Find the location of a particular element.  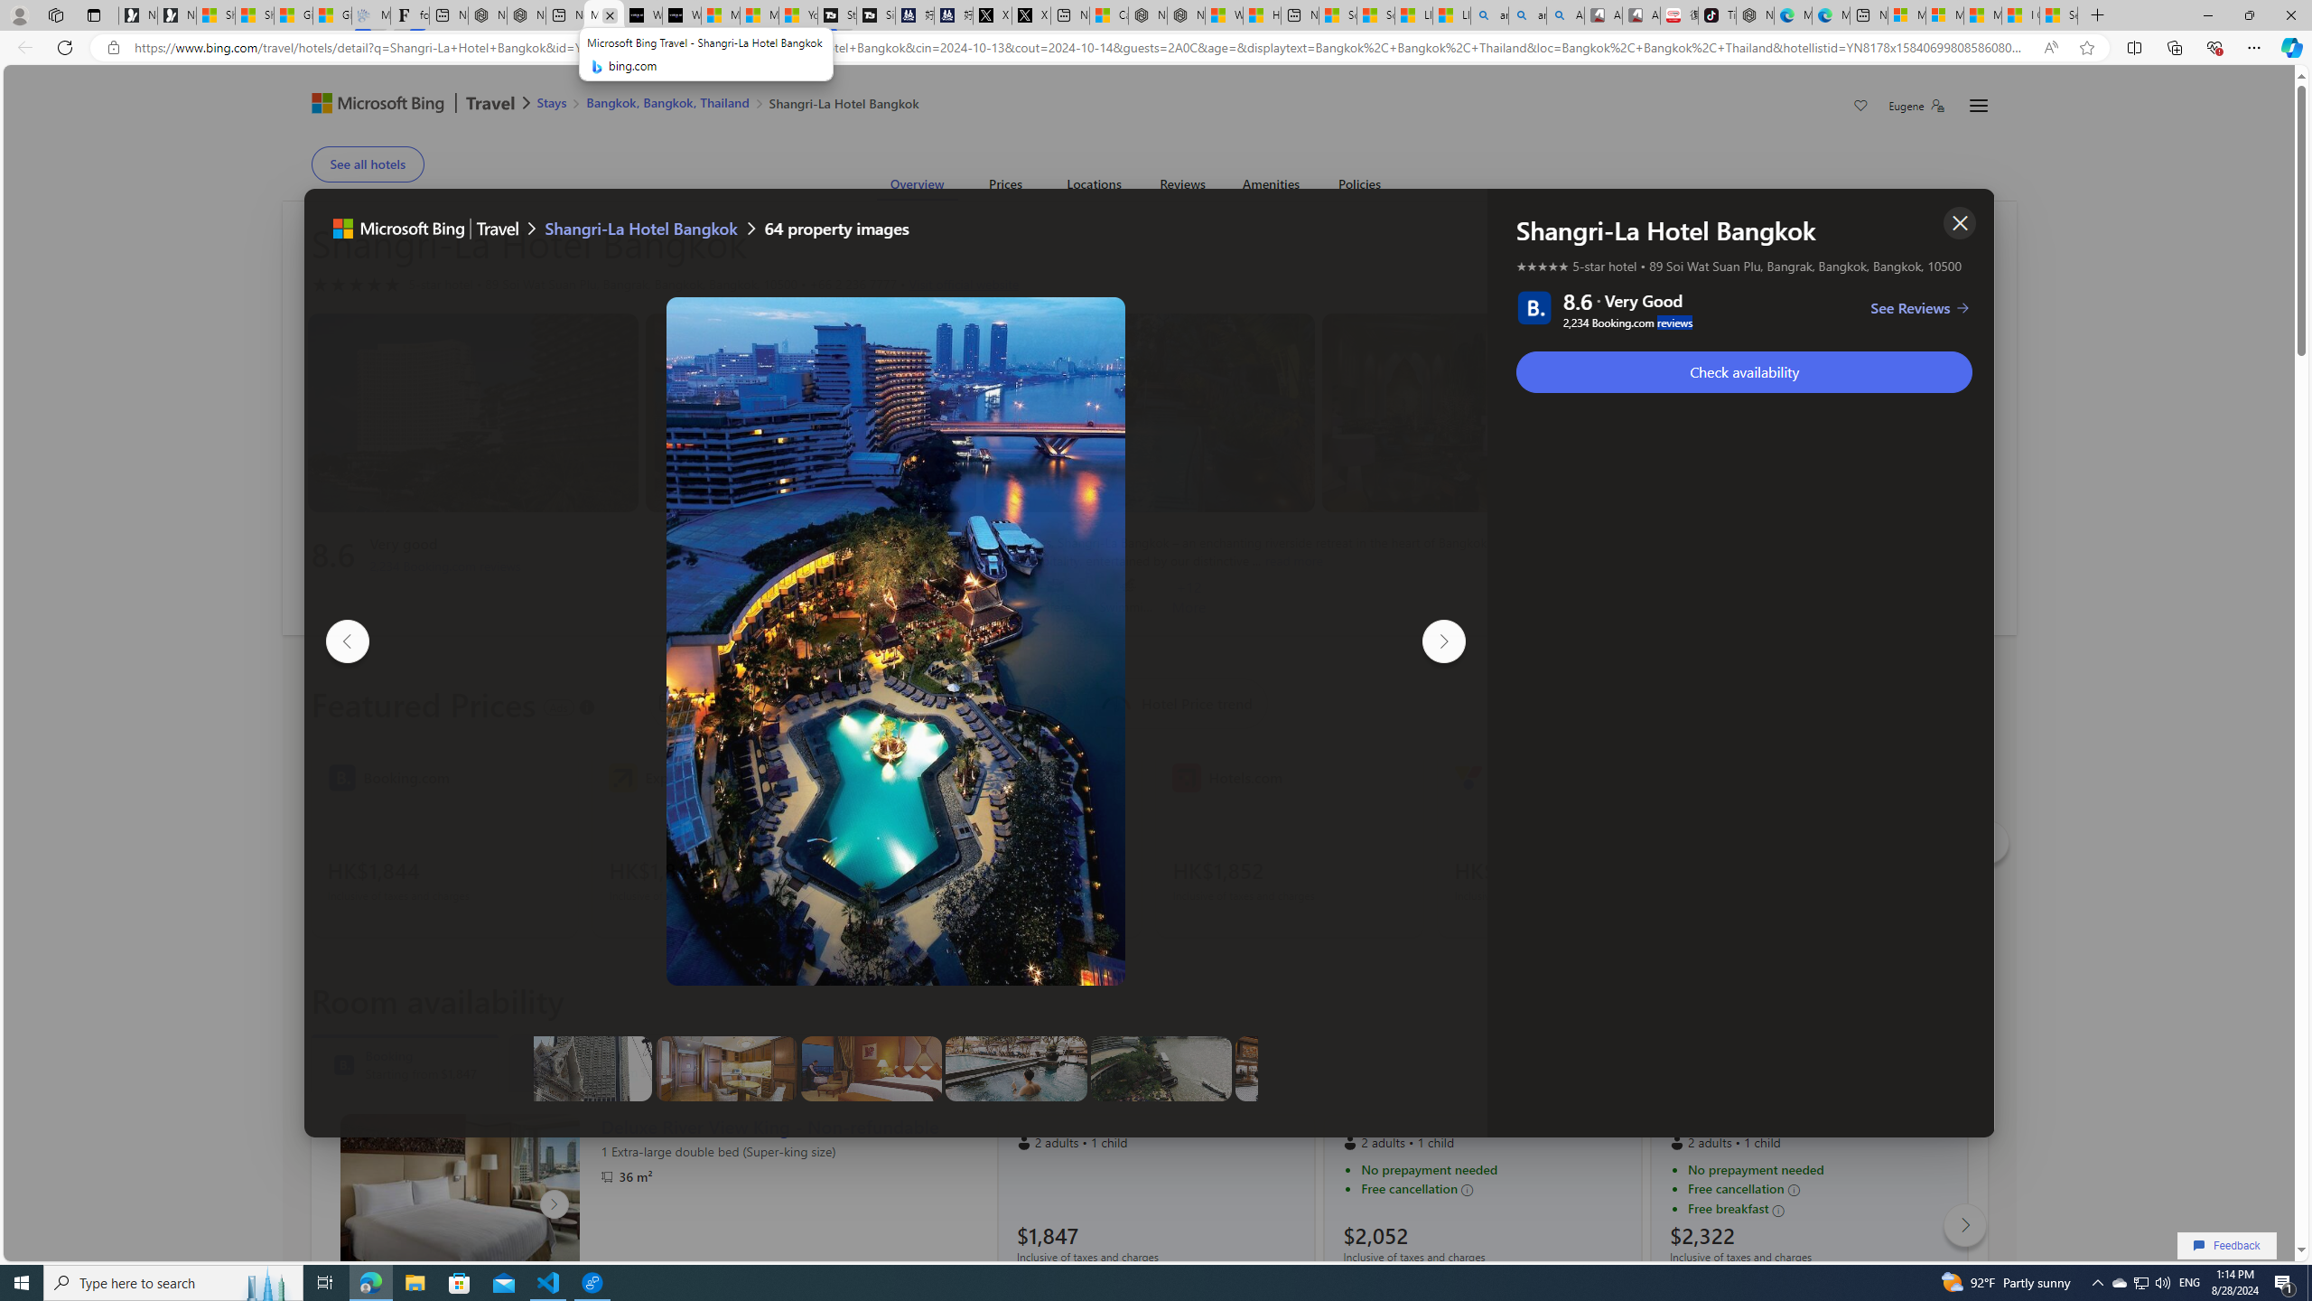

All Cubot phones is located at coordinates (1640, 15).